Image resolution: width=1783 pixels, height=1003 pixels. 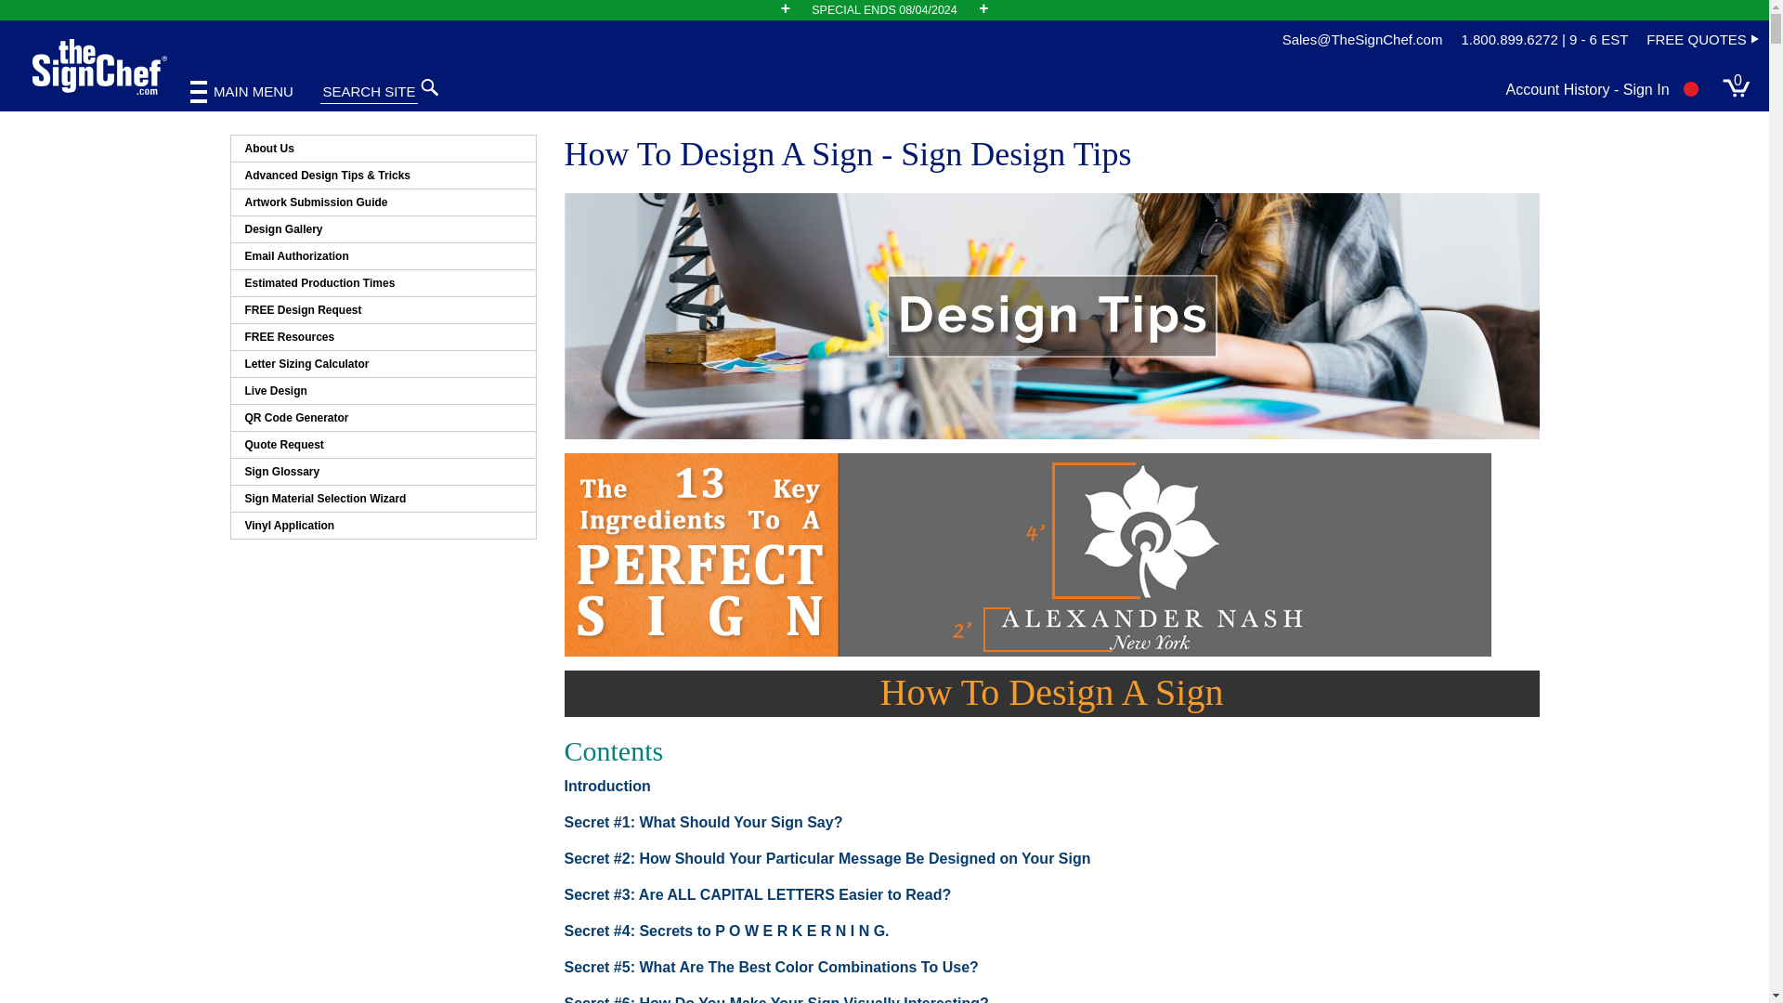 What do you see at coordinates (383, 202) in the screenshot?
I see `Artwork Submission Guide` at bounding box center [383, 202].